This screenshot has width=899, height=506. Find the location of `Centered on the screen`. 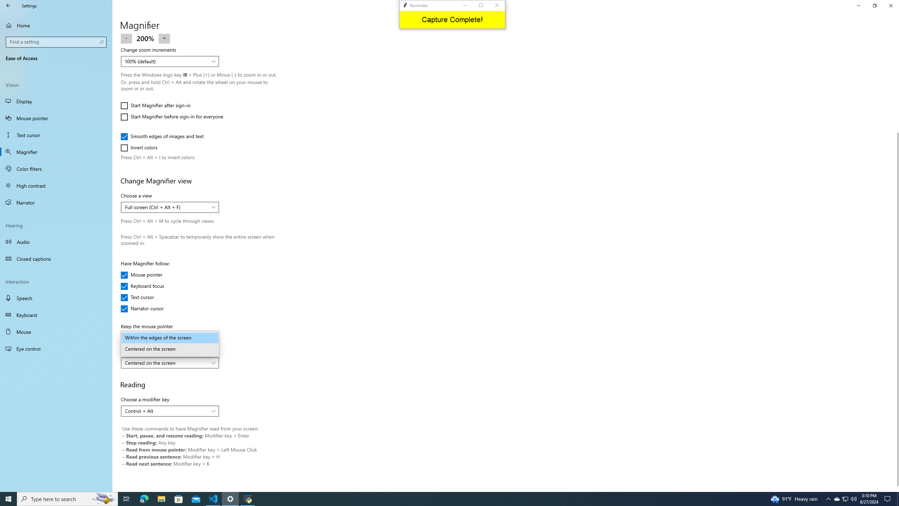

Centered on the screen is located at coordinates (166, 363).